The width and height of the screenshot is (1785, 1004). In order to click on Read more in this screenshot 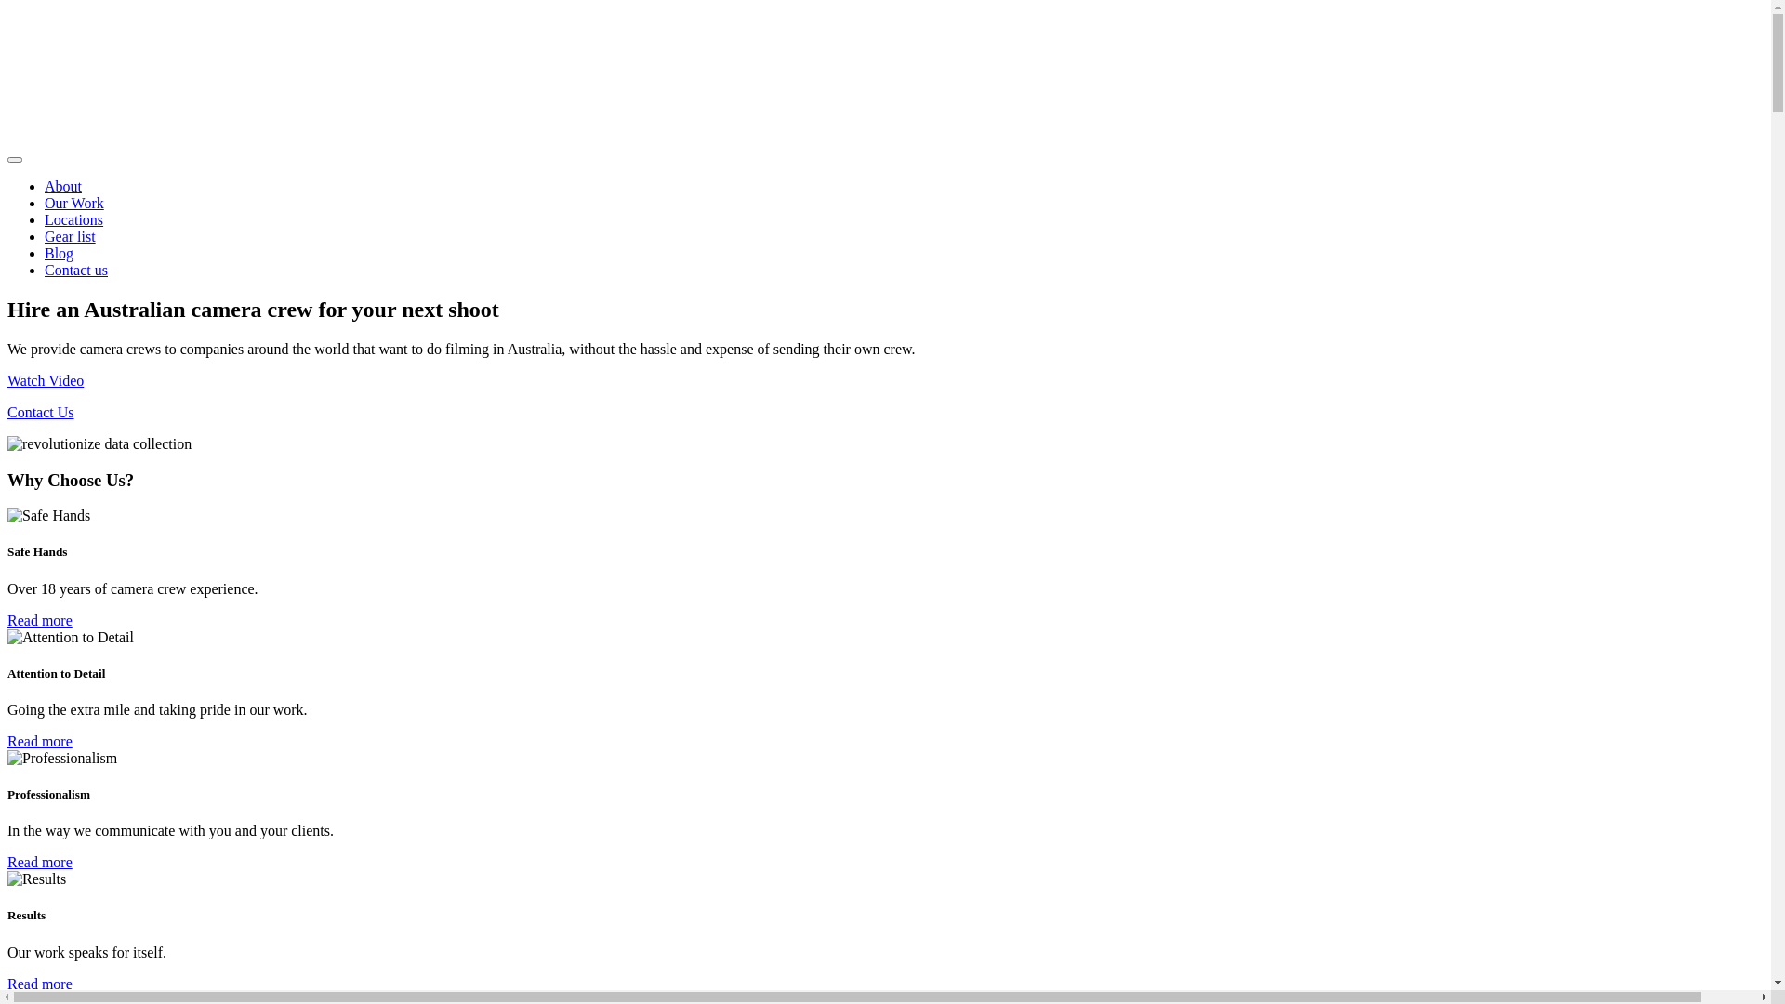, I will do `click(40, 742)`.